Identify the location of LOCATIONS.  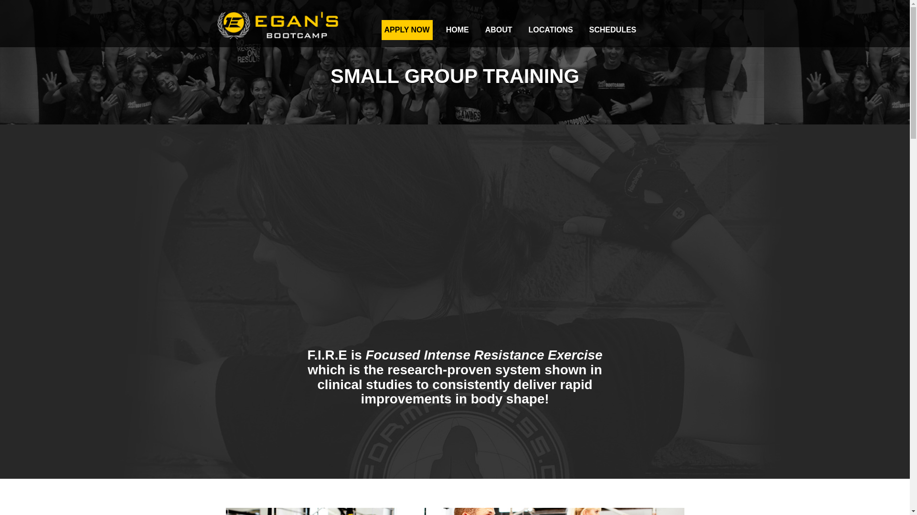
(550, 30).